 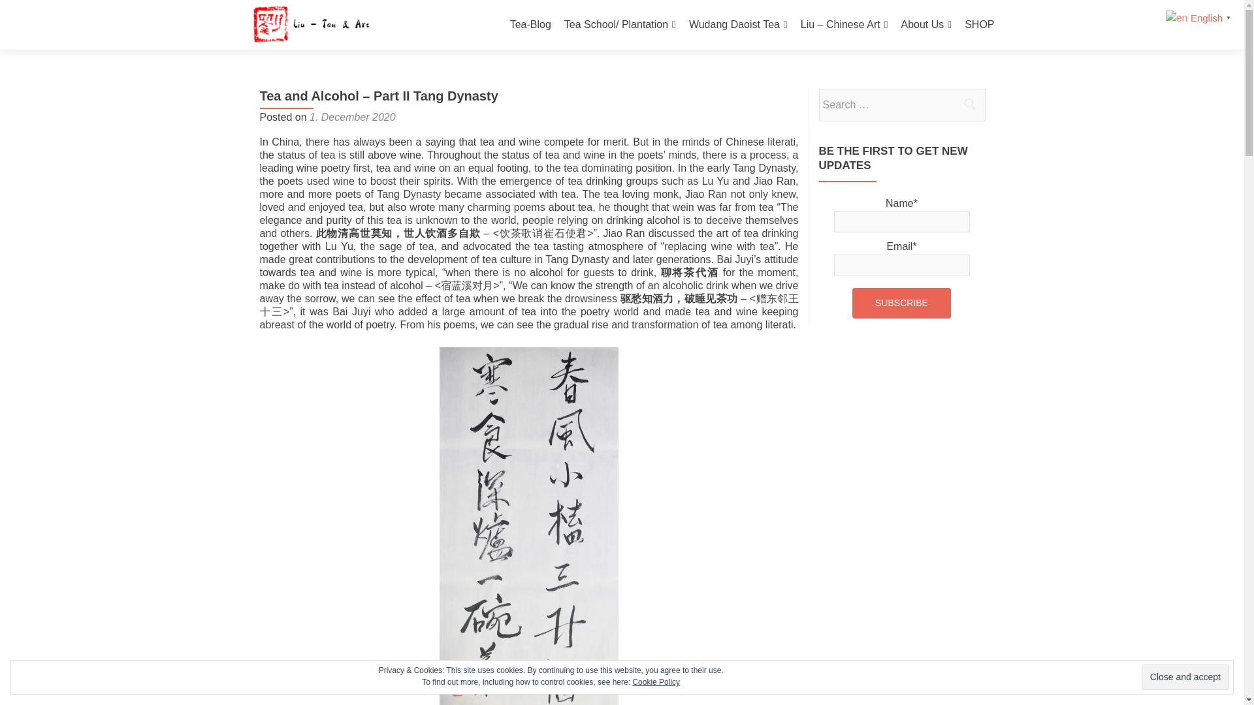 What do you see at coordinates (926, 25) in the screenshot?
I see `About Us` at bounding box center [926, 25].